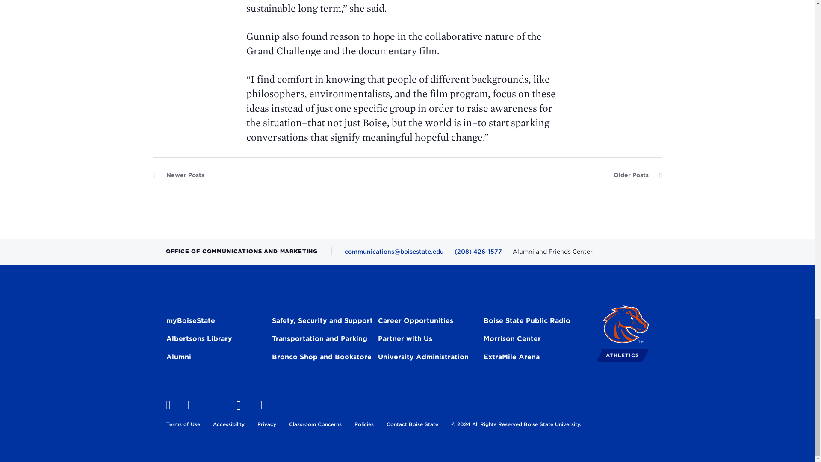 The height and width of the screenshot is (462, 821). I want to click on Safety, Security and Support, so click(322, 322).